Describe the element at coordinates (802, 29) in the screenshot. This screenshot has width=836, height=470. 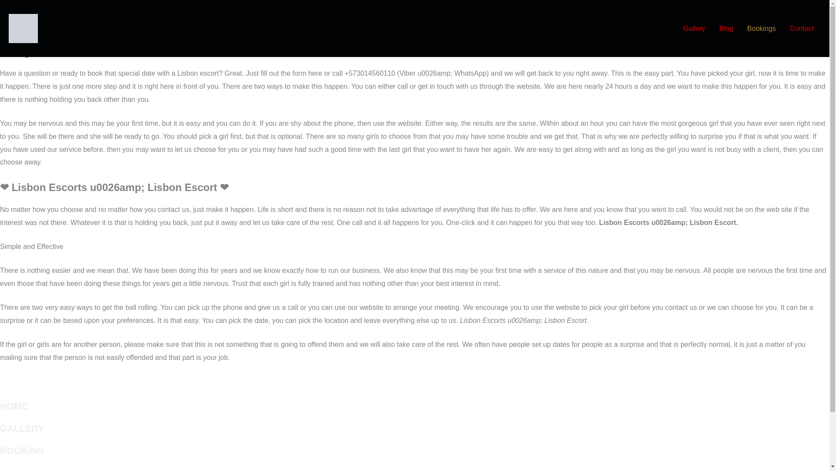
I see `Contact` at that location.